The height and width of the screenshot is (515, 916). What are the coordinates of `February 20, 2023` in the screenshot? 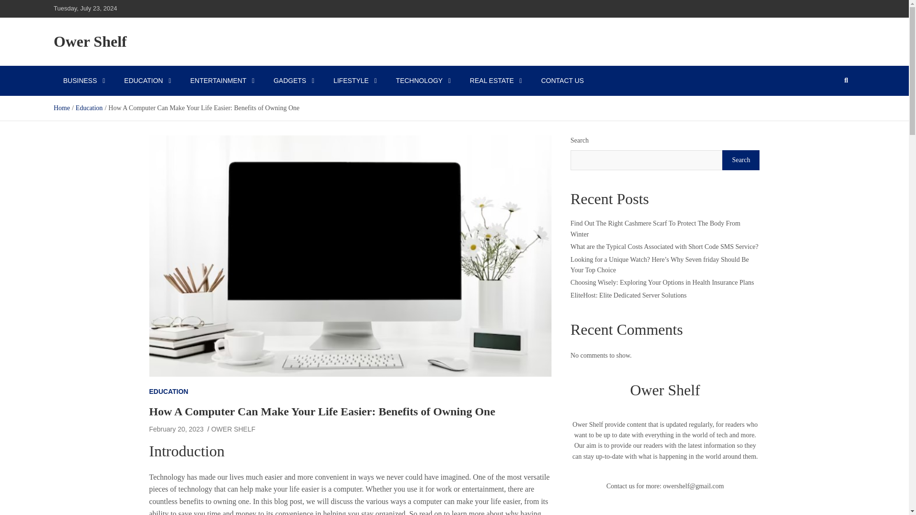 It's located at (176, 429).